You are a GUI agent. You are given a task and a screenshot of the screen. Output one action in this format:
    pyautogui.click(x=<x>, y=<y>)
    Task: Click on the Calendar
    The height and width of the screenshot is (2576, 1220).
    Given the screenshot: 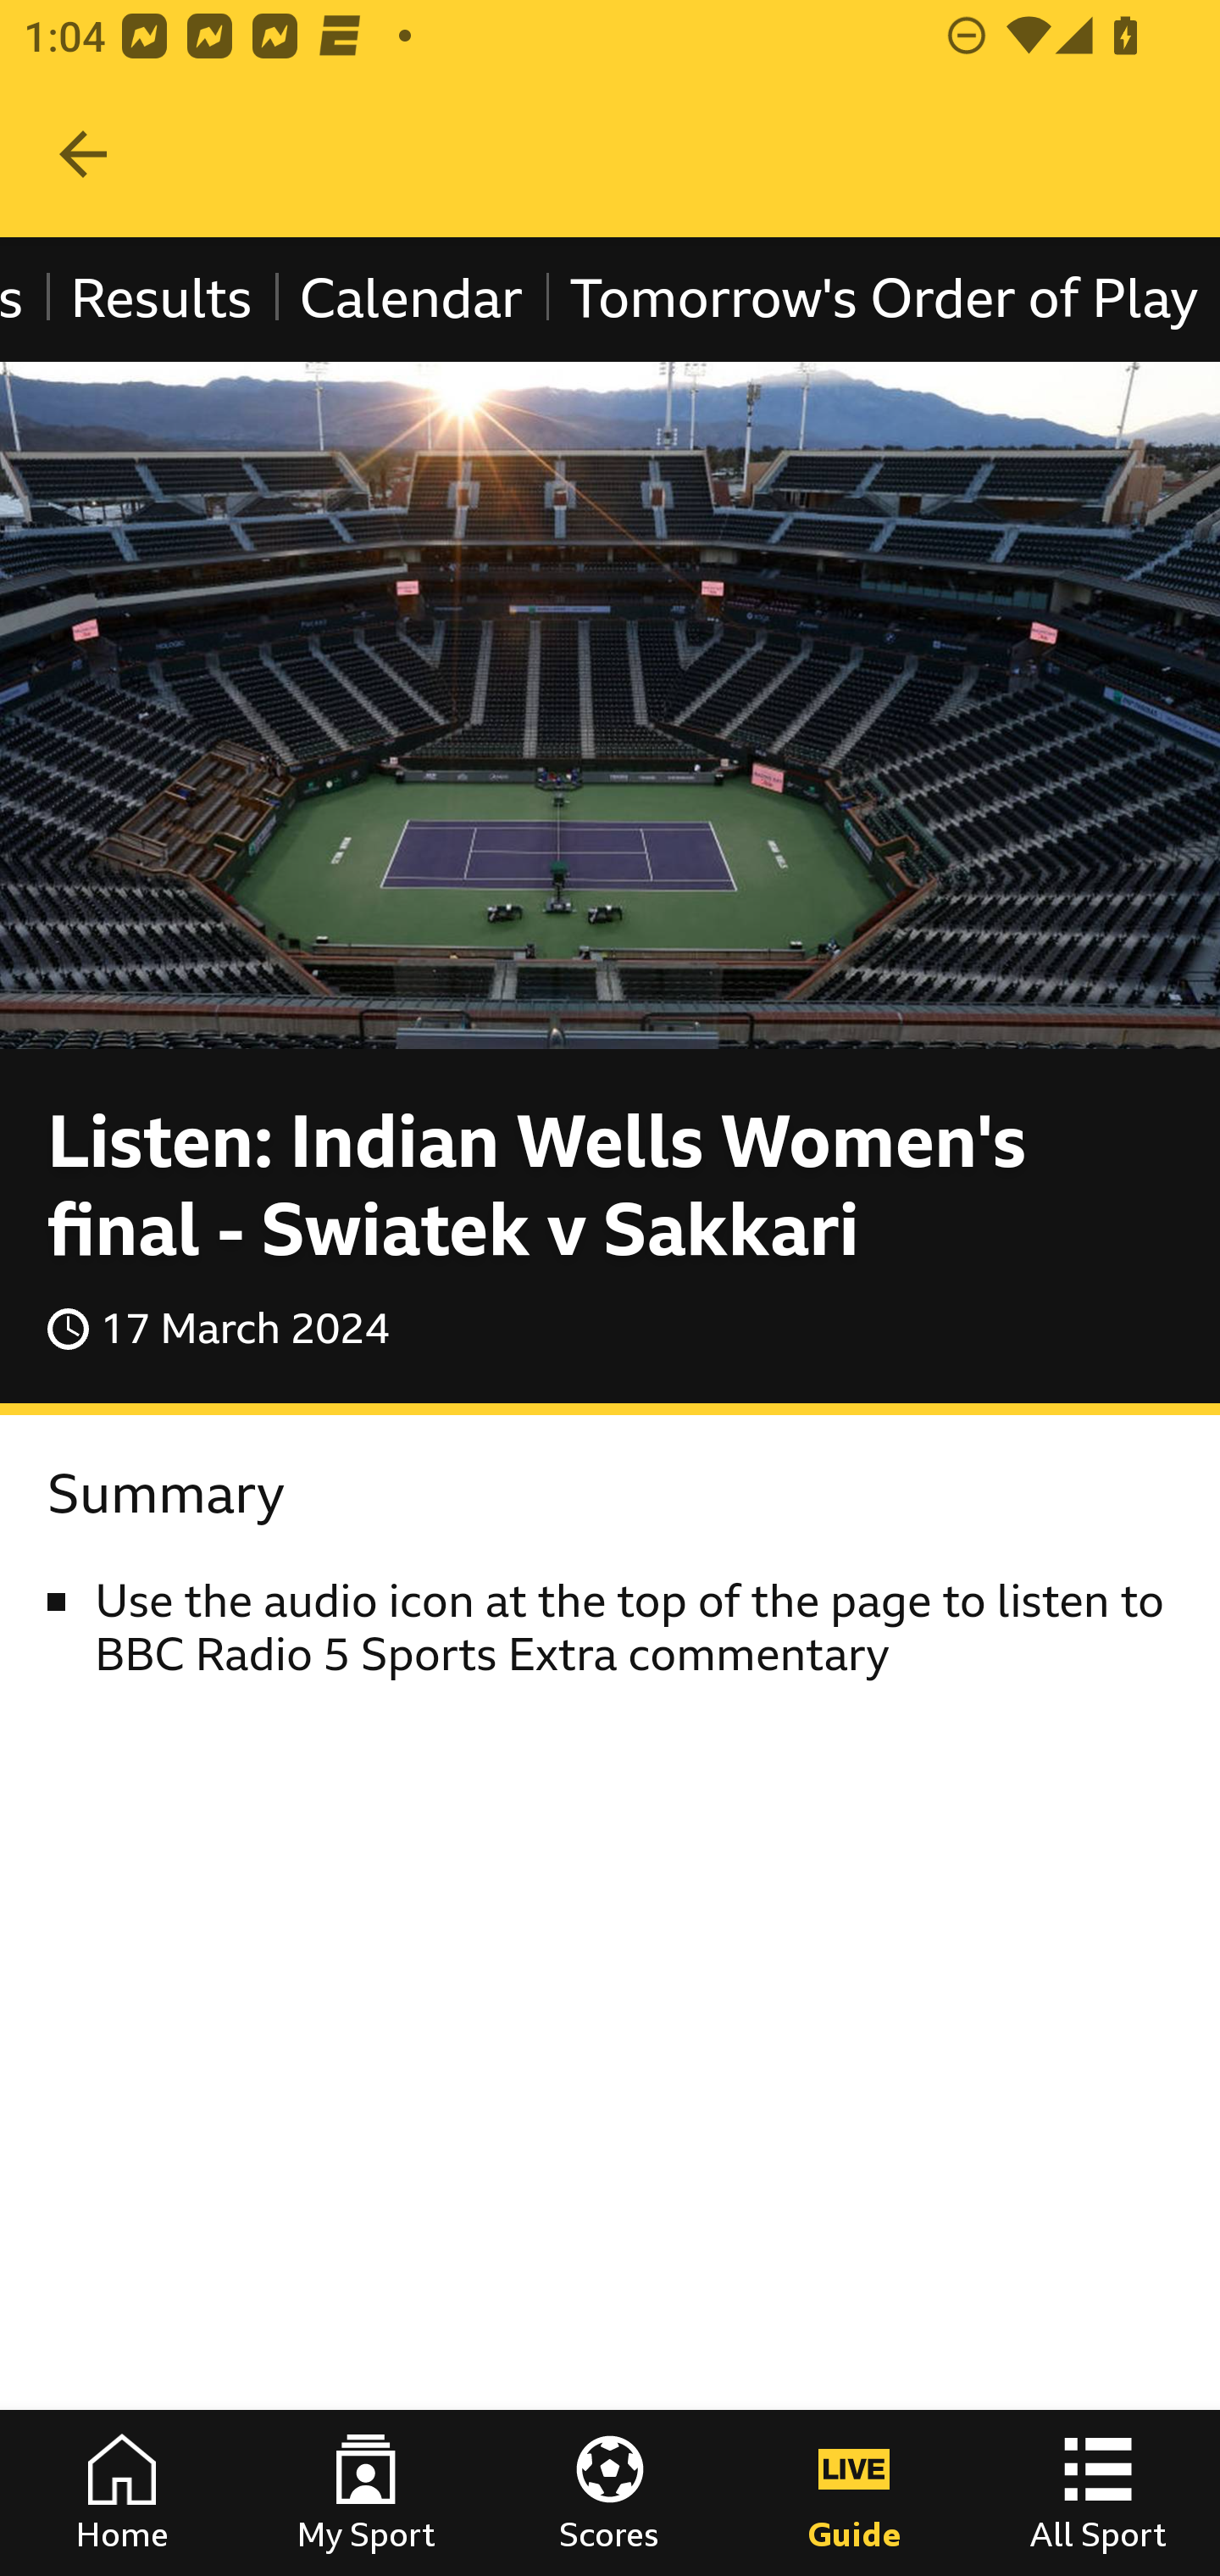 What is the action you would take?
    pyautogui.click(x=410, y=298)
    